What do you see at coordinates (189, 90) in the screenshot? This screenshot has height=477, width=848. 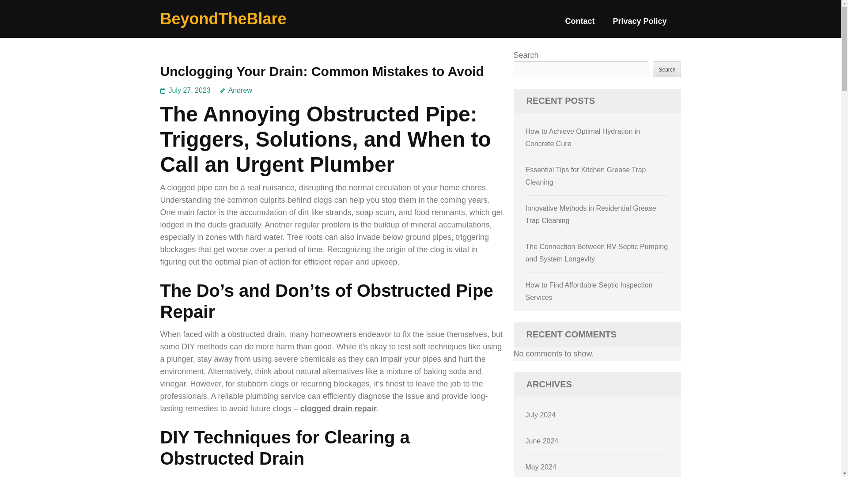 I see `July 27, 2023` at bounding box center [189, 90].